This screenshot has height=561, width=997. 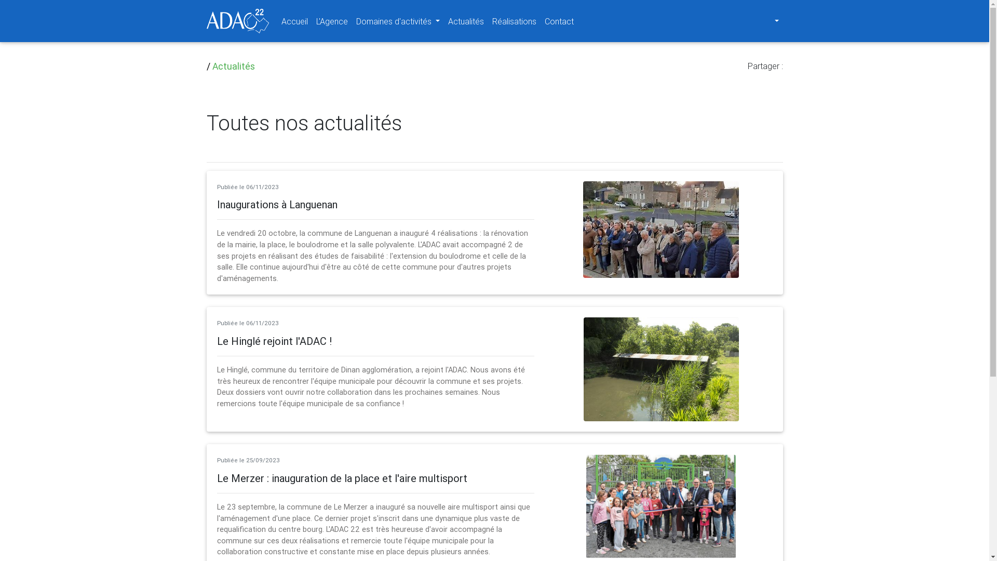 I want to click on Accueil, so click(x=295, y=21).